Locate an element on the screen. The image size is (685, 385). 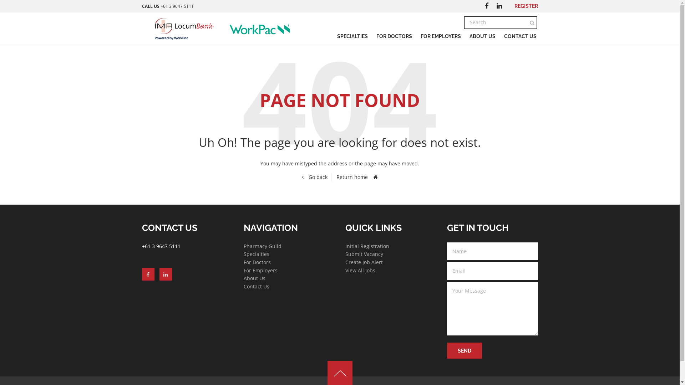
IMR Locumbank is located at coordinates (183, 29).